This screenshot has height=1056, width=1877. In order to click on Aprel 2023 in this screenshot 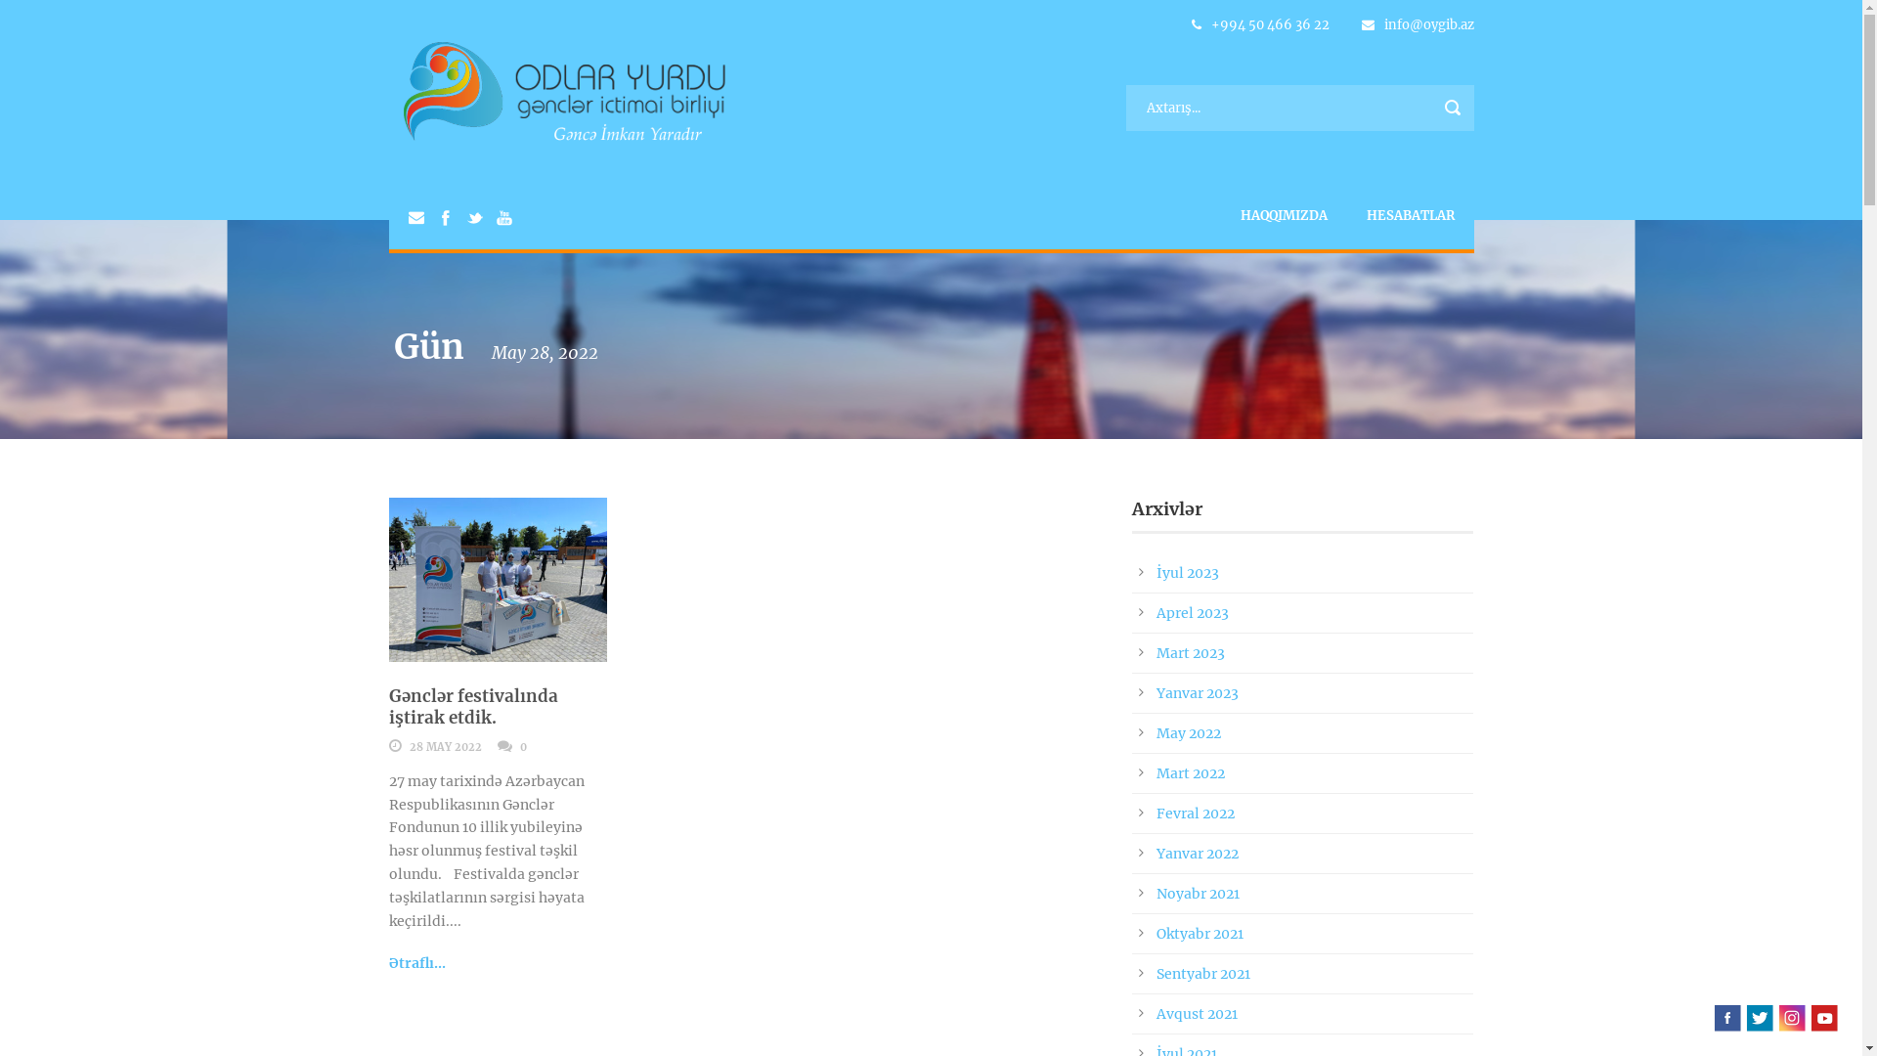, I will do `click(1192, 613)`.